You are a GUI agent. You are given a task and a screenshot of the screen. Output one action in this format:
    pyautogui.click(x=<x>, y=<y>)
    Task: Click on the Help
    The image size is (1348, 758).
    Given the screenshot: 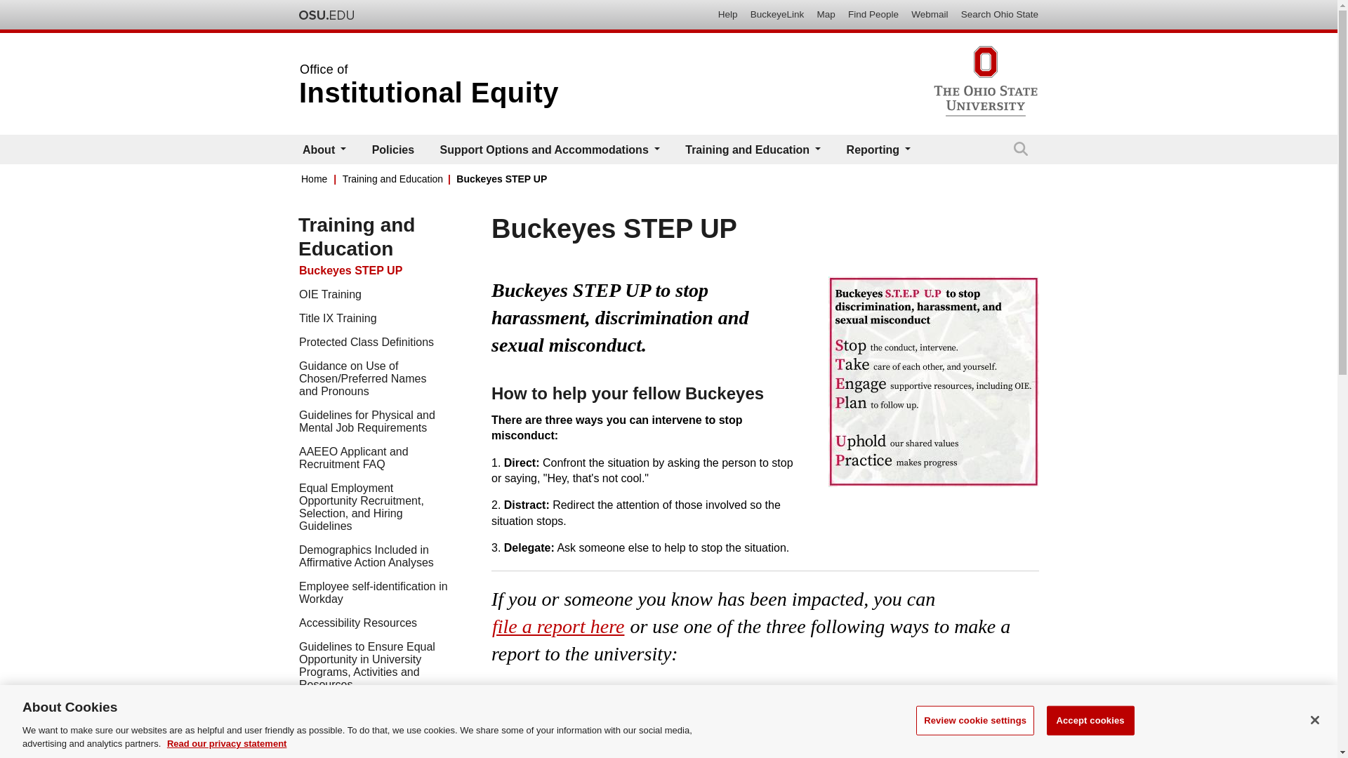 What is the action you would take?
    pyautogui.click(x=727, y=15)
    